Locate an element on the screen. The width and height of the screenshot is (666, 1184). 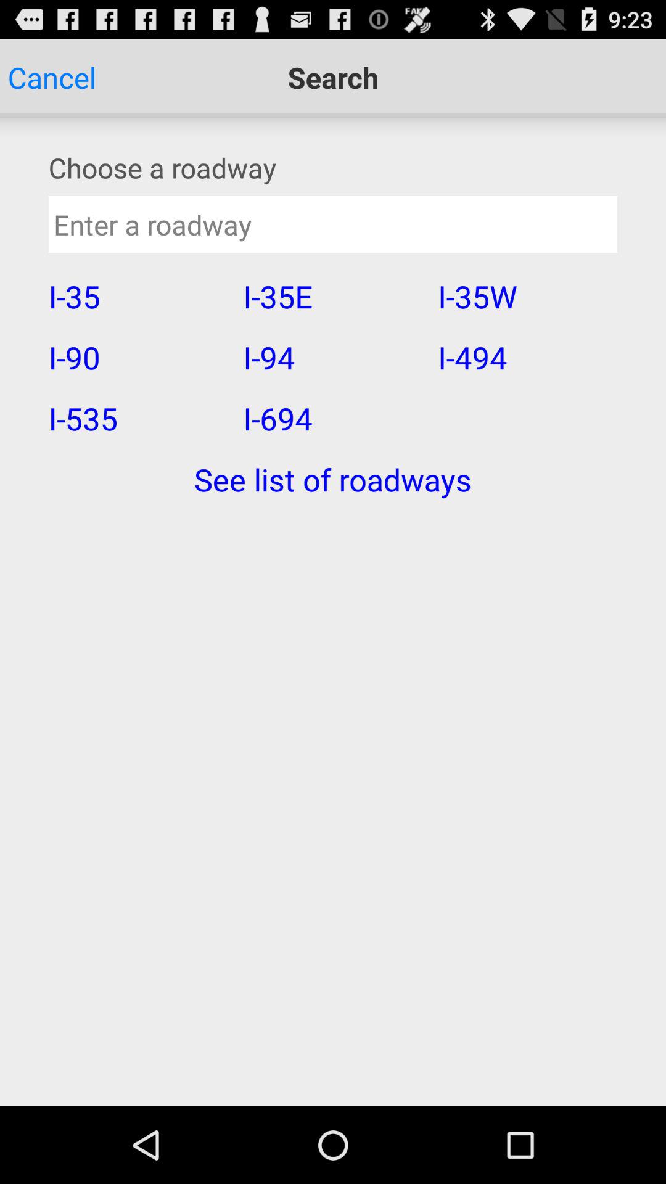
turn on the item below i-35e item is located at coordinates (332, 357).